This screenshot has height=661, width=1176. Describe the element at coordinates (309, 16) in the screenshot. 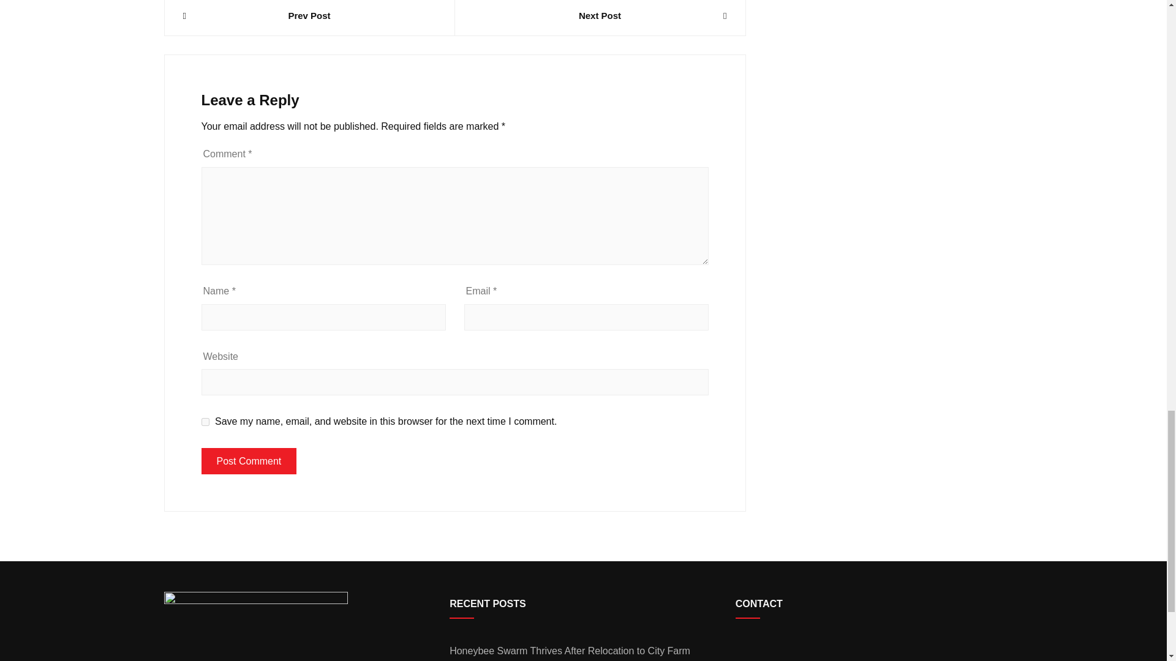

I see `Prev Post` at that location.